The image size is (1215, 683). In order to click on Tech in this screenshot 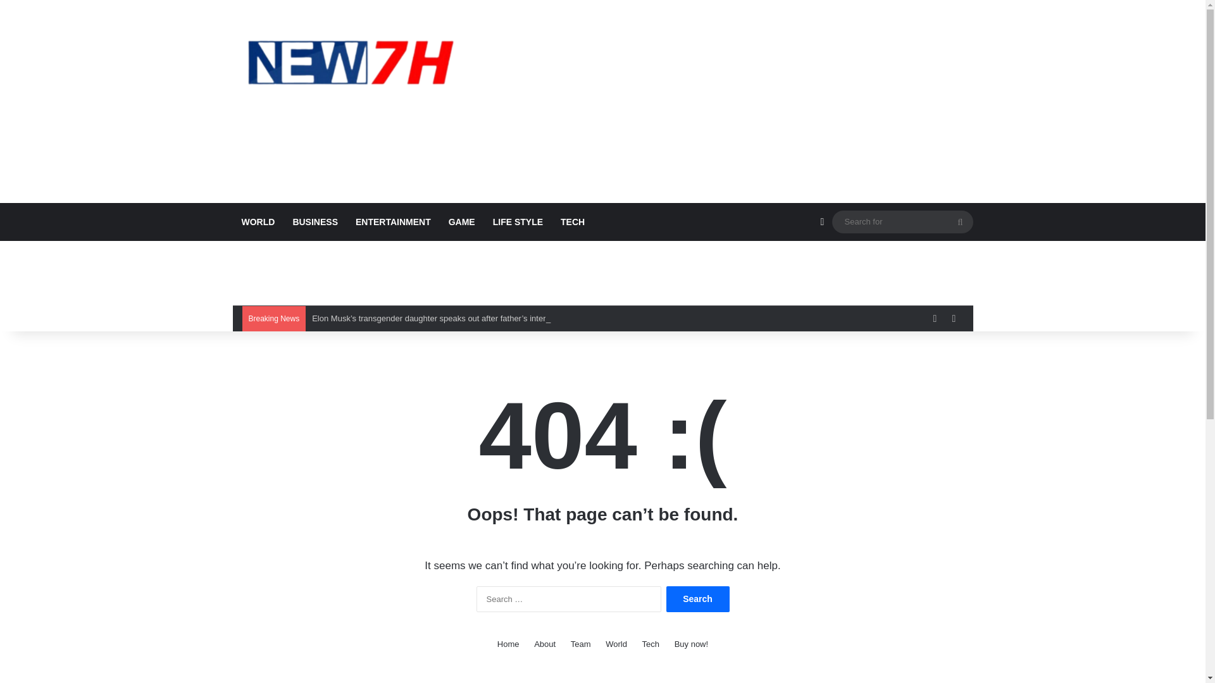, I will do `click(651, 644)`.